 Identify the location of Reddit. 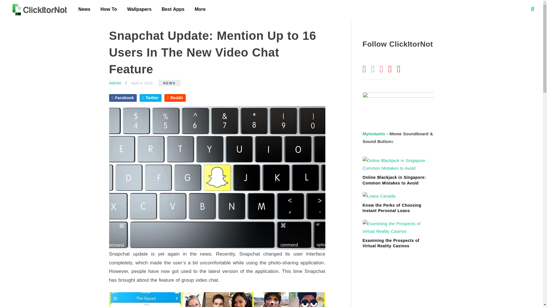
(175, 98).